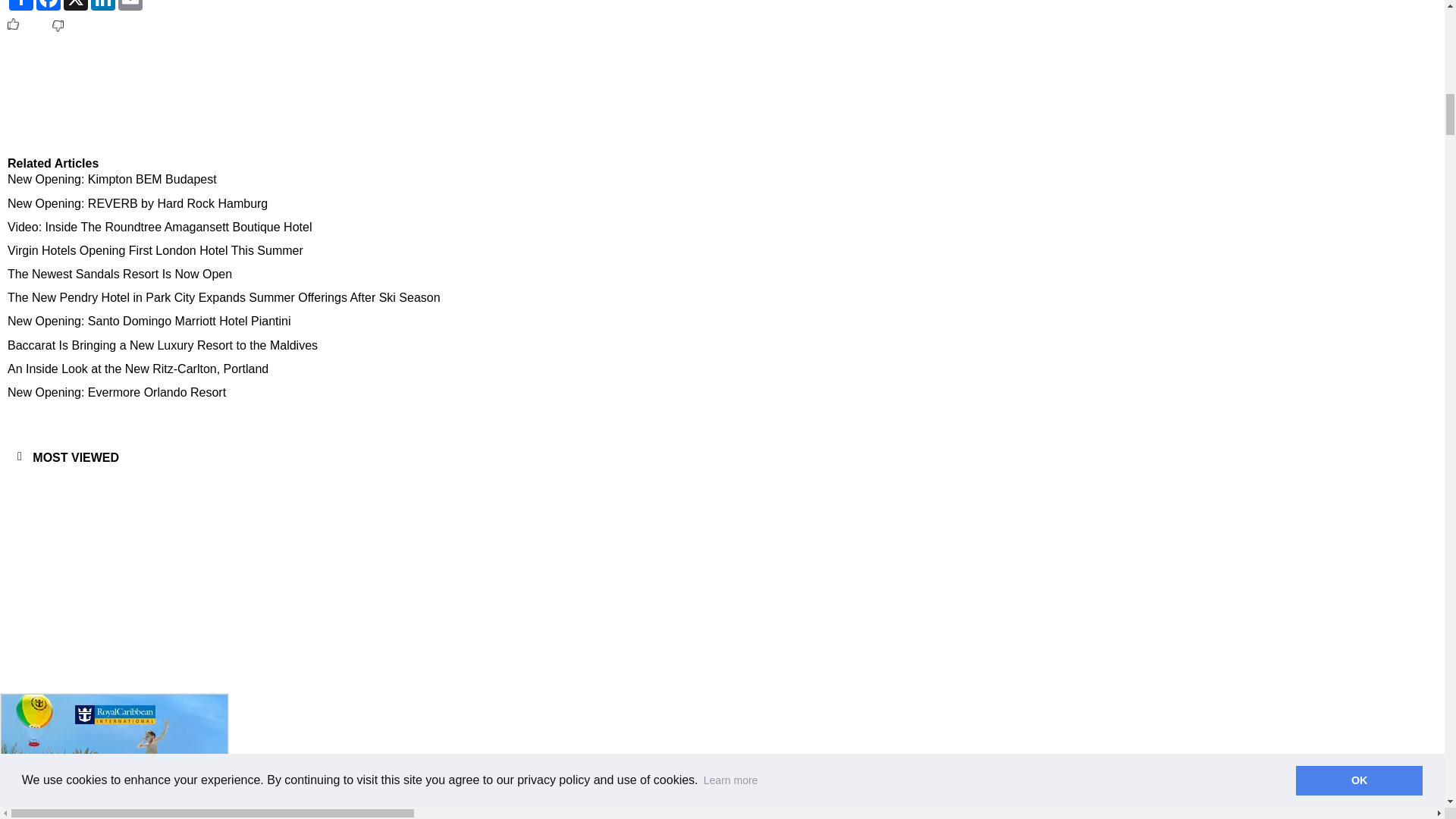  I want to click on New Opening: Kimpton BEM Budapest, so click(394, 179).